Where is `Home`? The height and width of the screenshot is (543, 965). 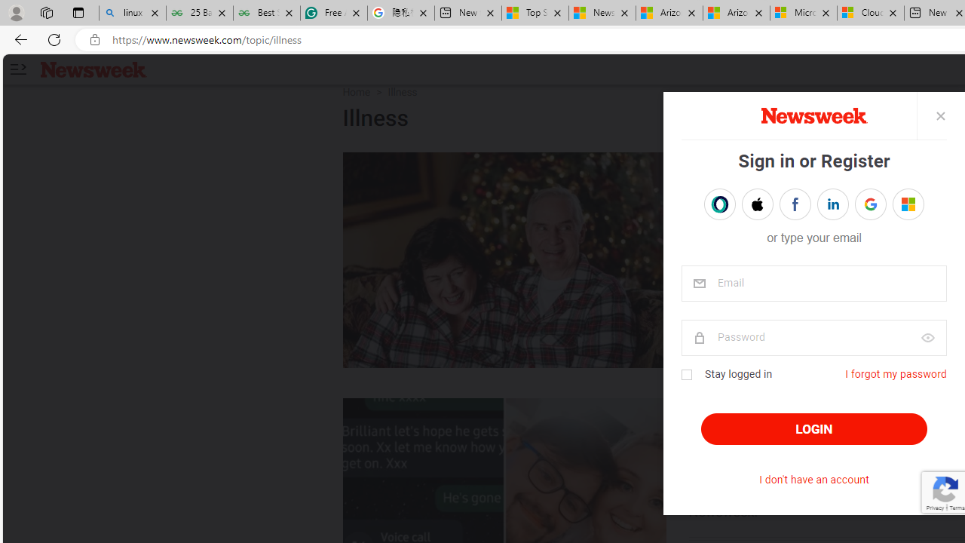
Home is located at coordinates (356, 92).